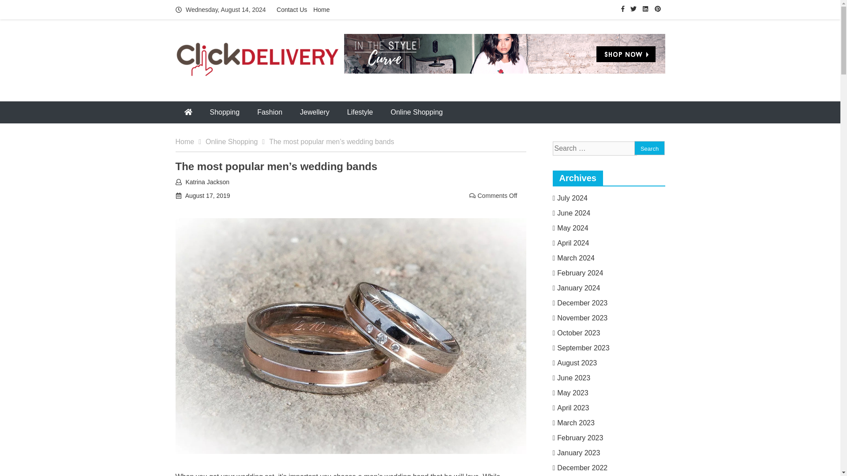 This screenshot has height=476, width=847. Describe the element at coordinates (577, 273) in the screenshot. I see `February 2024` at that location.